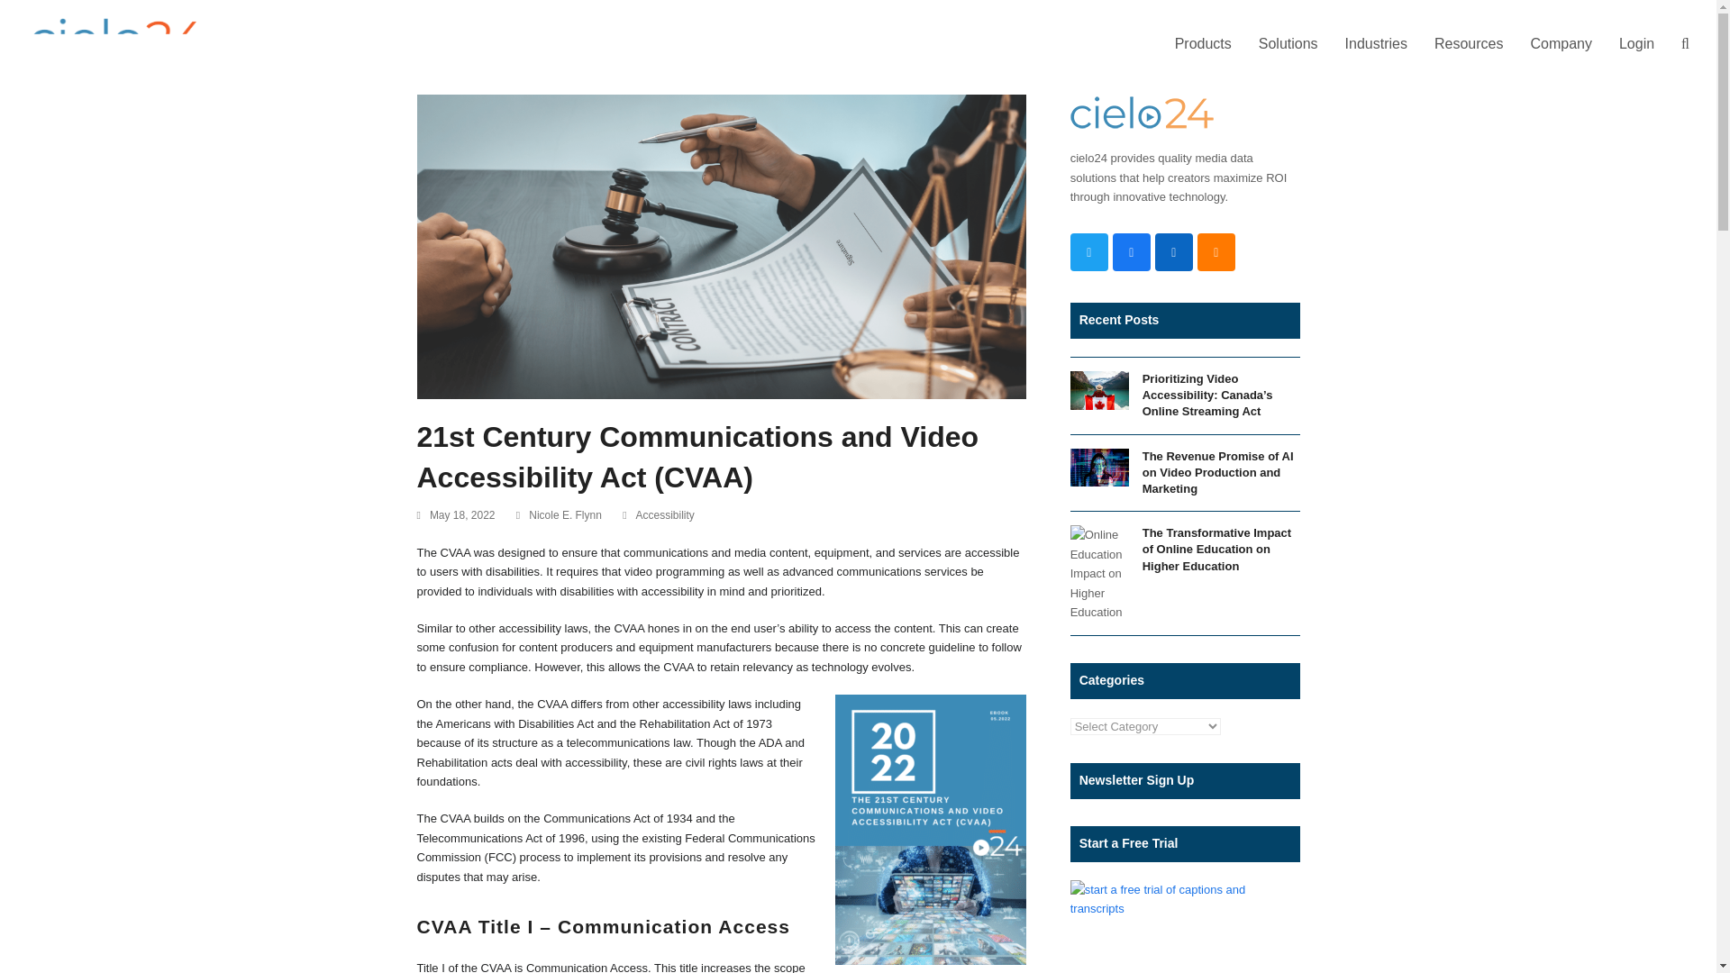  Describe the element at coordinates (1376, 44) in the screenshot. I see `Industries` at that location.